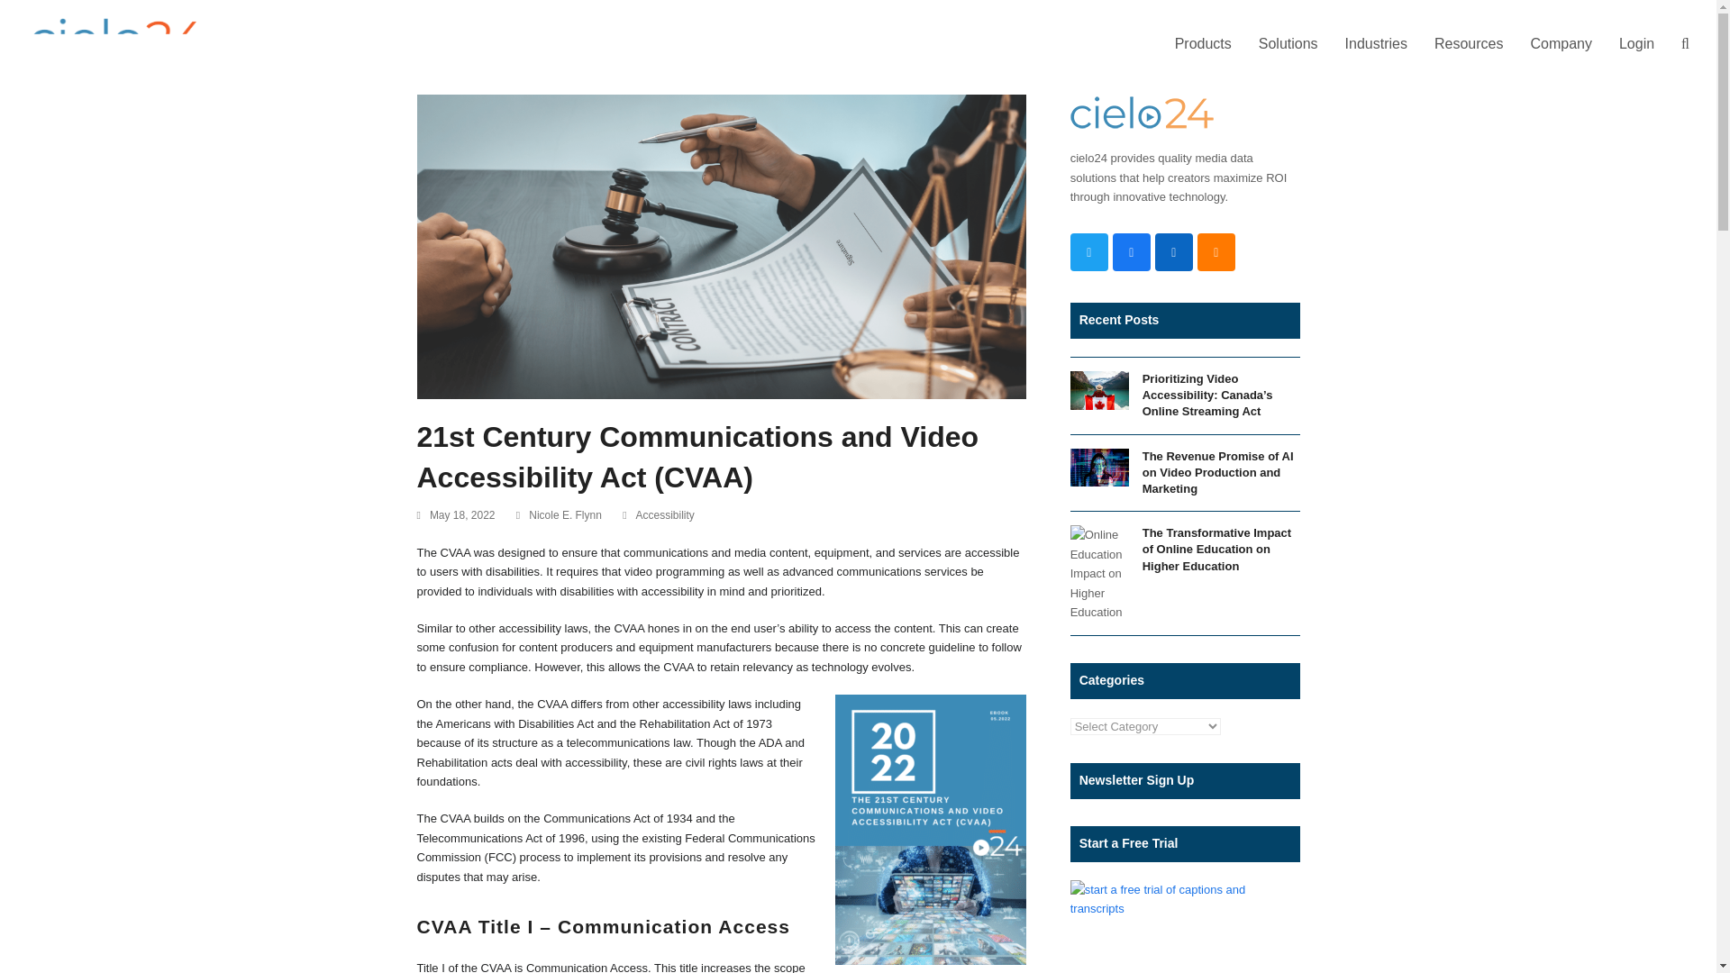  Describe the element at coordinates (1376, 44) in the screenshot. I see `Industries` at that location.